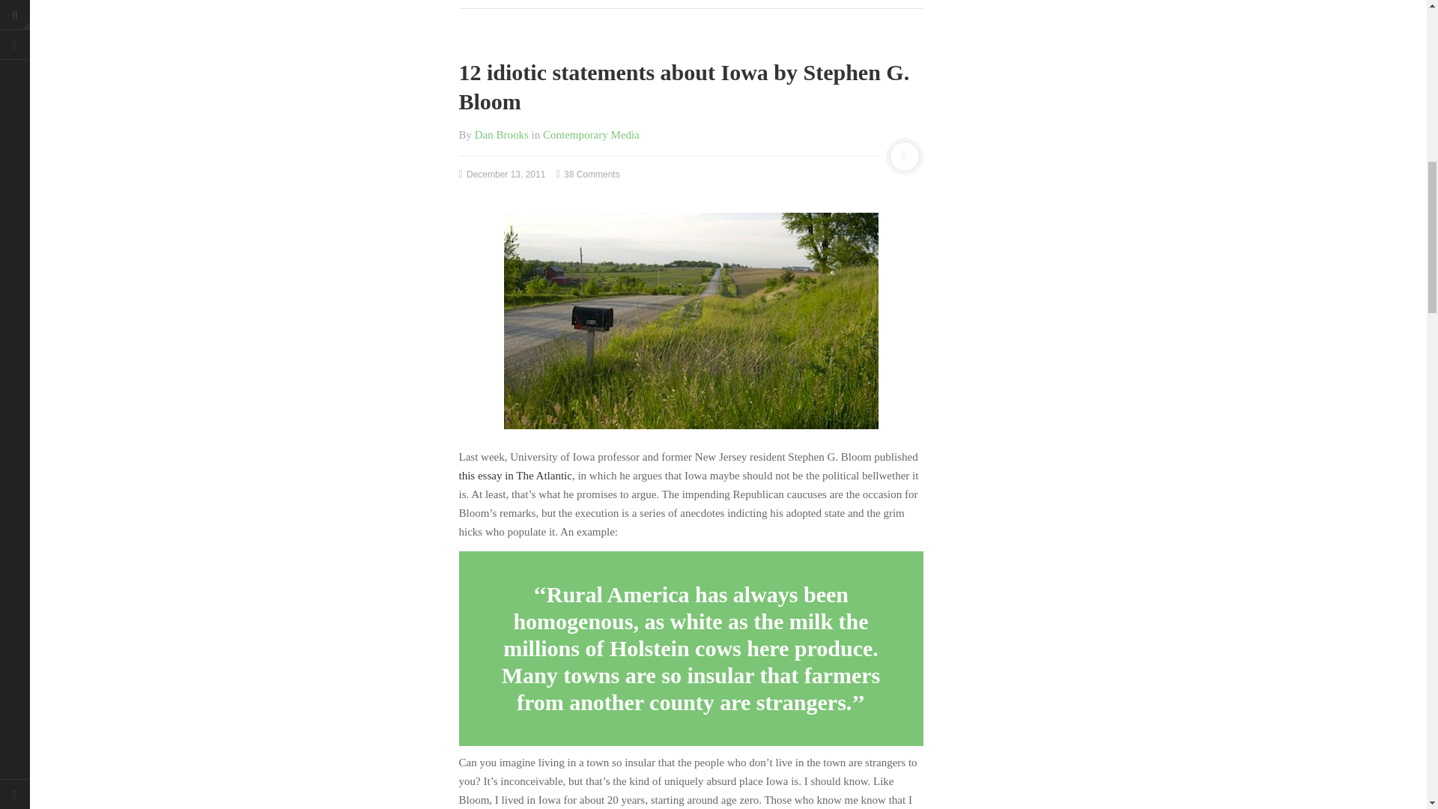 Image resolution: width=1438 pixels, height=809 pixels. What do you see at coordinates (502, 174) in the screenshot?
I see `1:21 pm` at bounding box center [502, 174].